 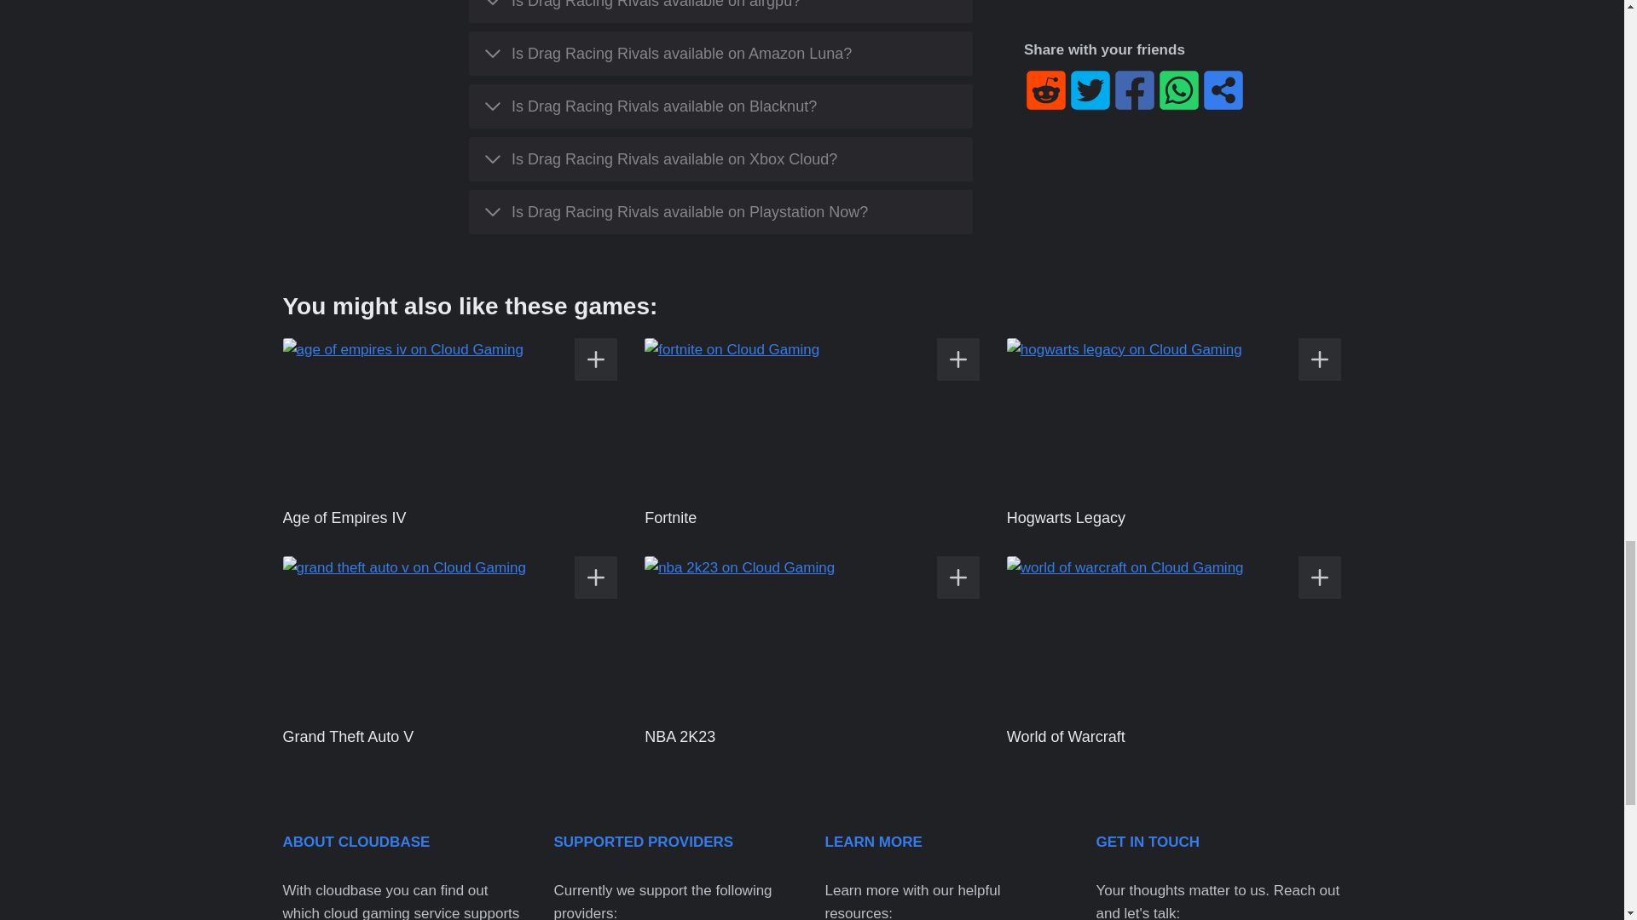 I want to click on World of Warcraft 8, so click(x=1174, y=635).